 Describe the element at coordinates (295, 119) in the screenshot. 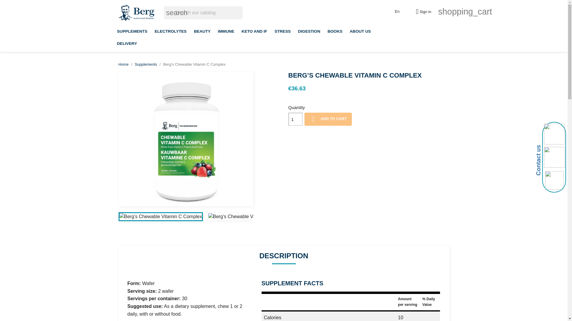

I see `1` at that location.